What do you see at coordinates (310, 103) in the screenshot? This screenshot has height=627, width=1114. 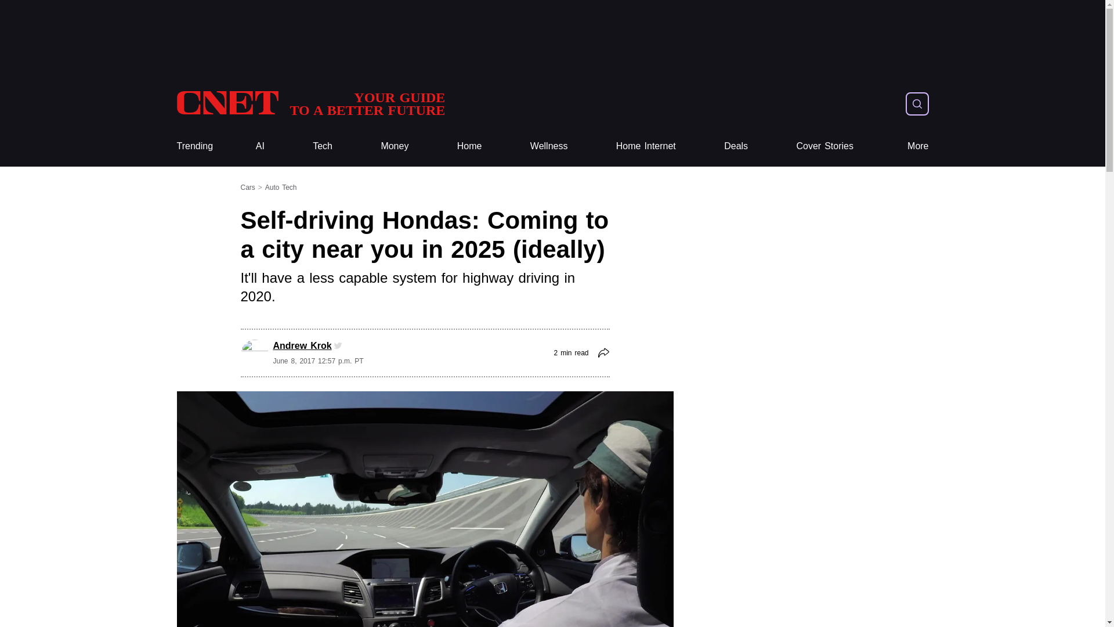 I see `Home Internet` at bounding box center [310, 103].